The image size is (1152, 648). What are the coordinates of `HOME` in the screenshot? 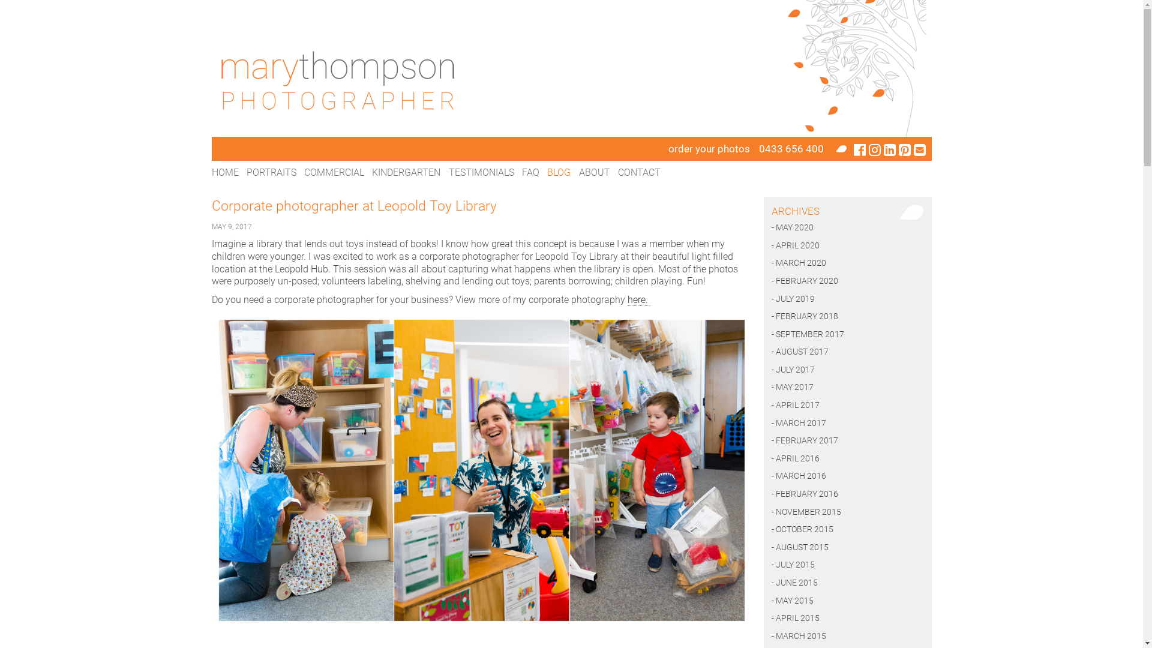 It's located at (224, 173).